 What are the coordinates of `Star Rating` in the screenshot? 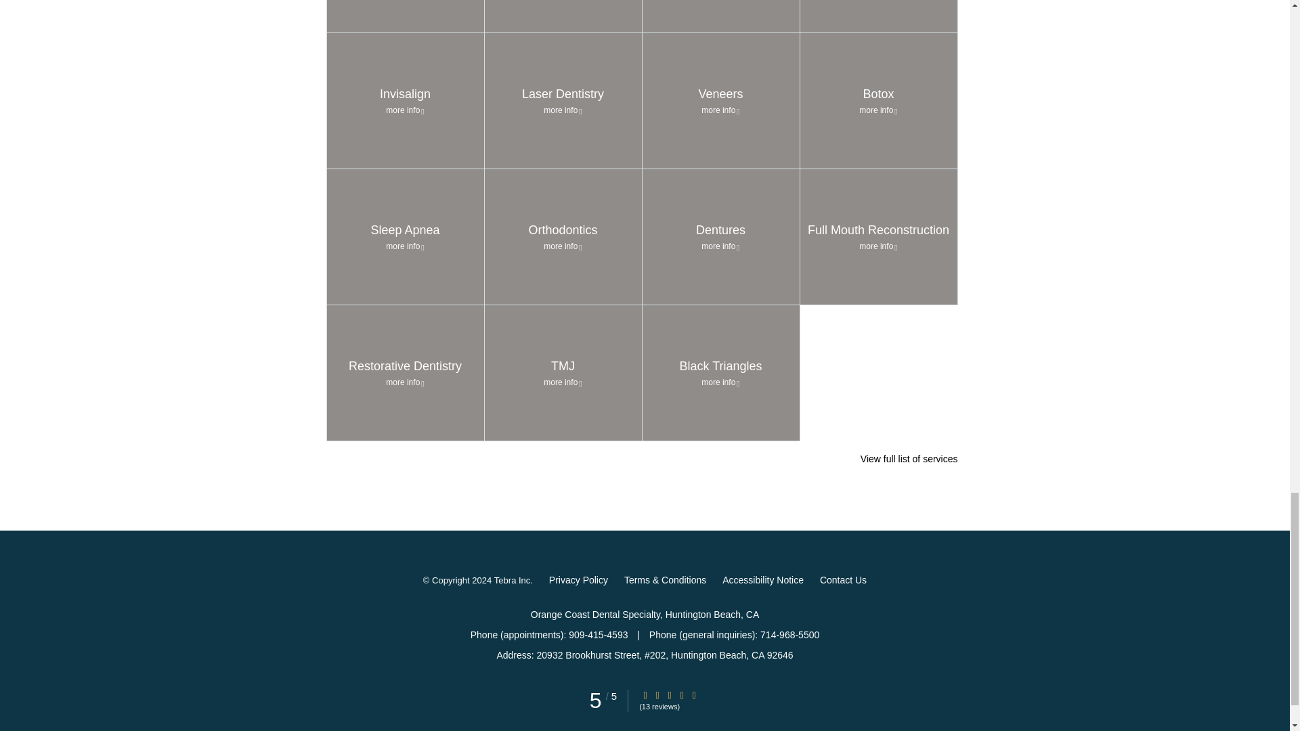 It's located at (657, 694).